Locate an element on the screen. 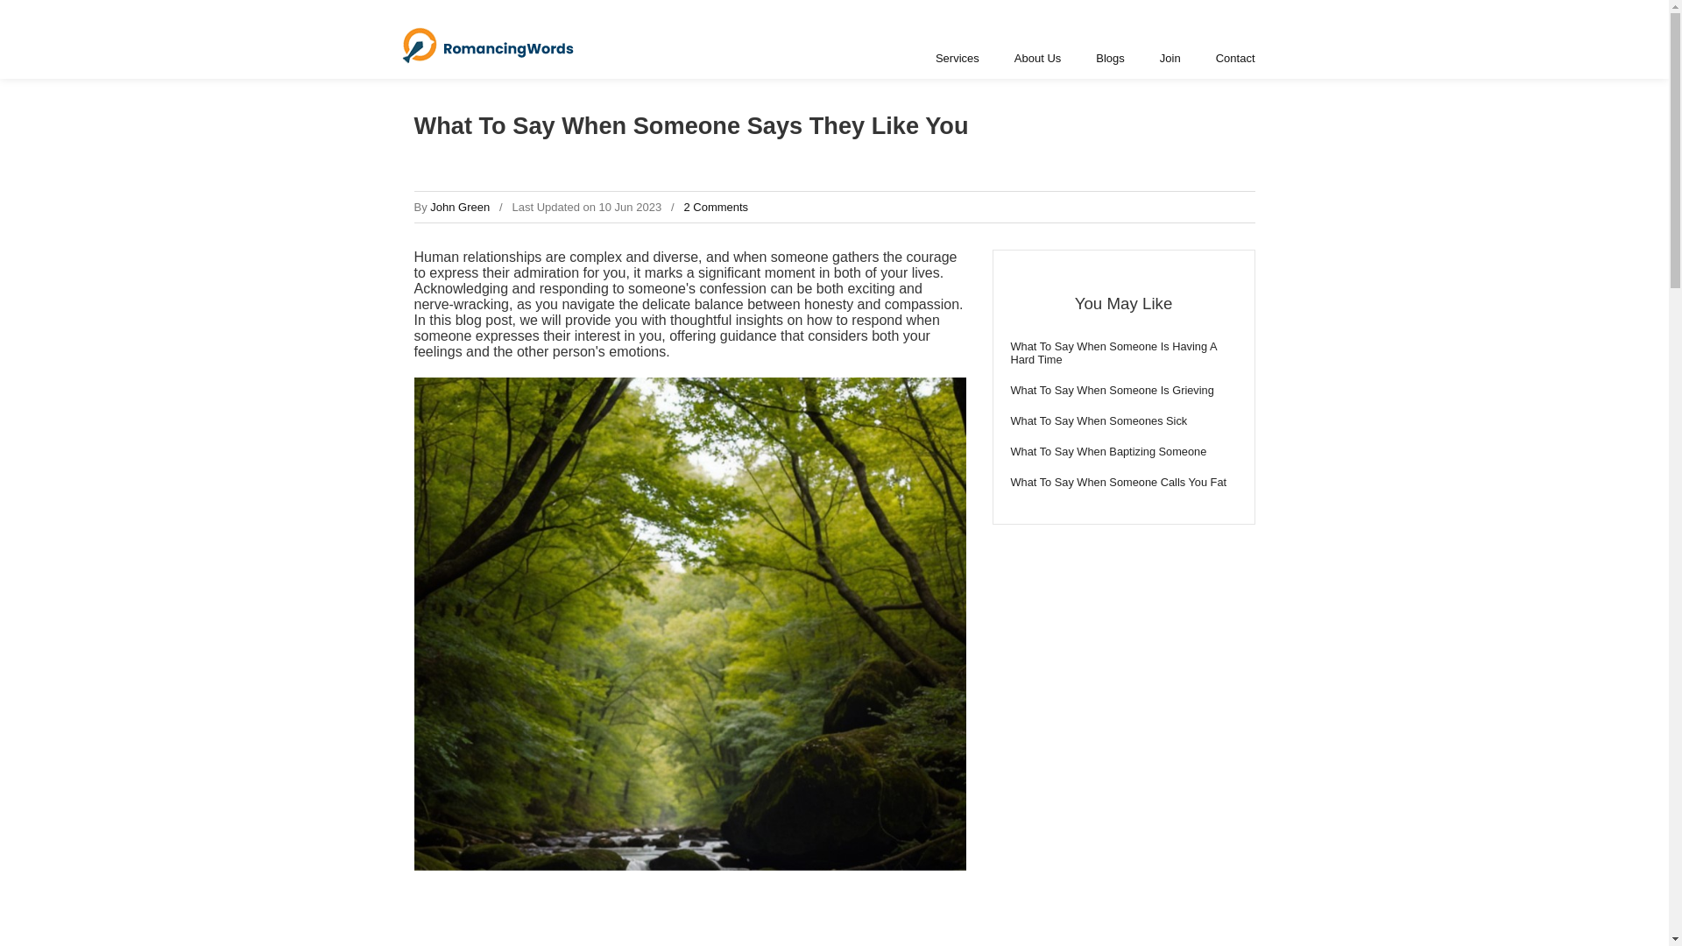 The height and width of the screenshot is (946, 1682). About Us is located at coordinates (1037, 58).